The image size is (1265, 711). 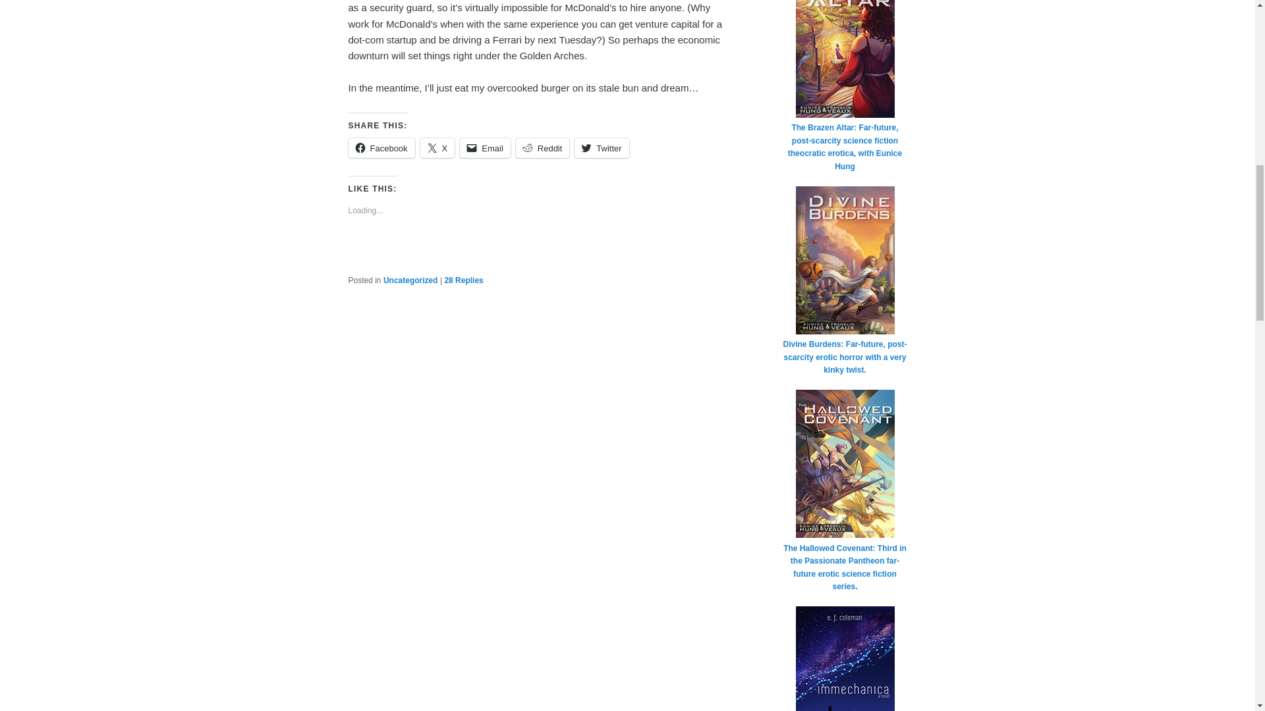 What do you see at coordinates (437, 147) in the screenshot?
I see `Click to share on X` at bounding box center [437, 147].